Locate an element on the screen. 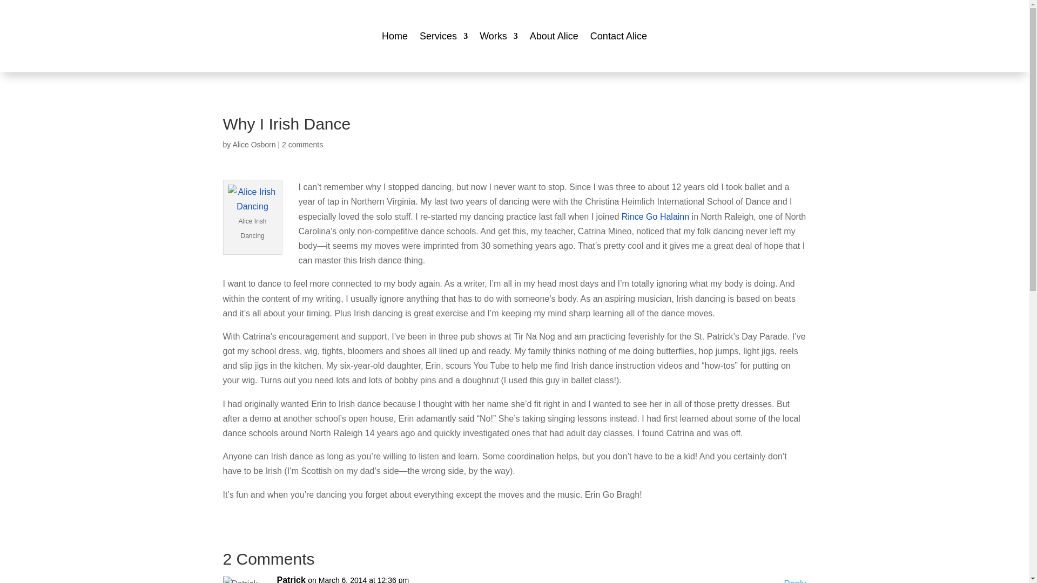  Reply is located at coordinates (795, 580).